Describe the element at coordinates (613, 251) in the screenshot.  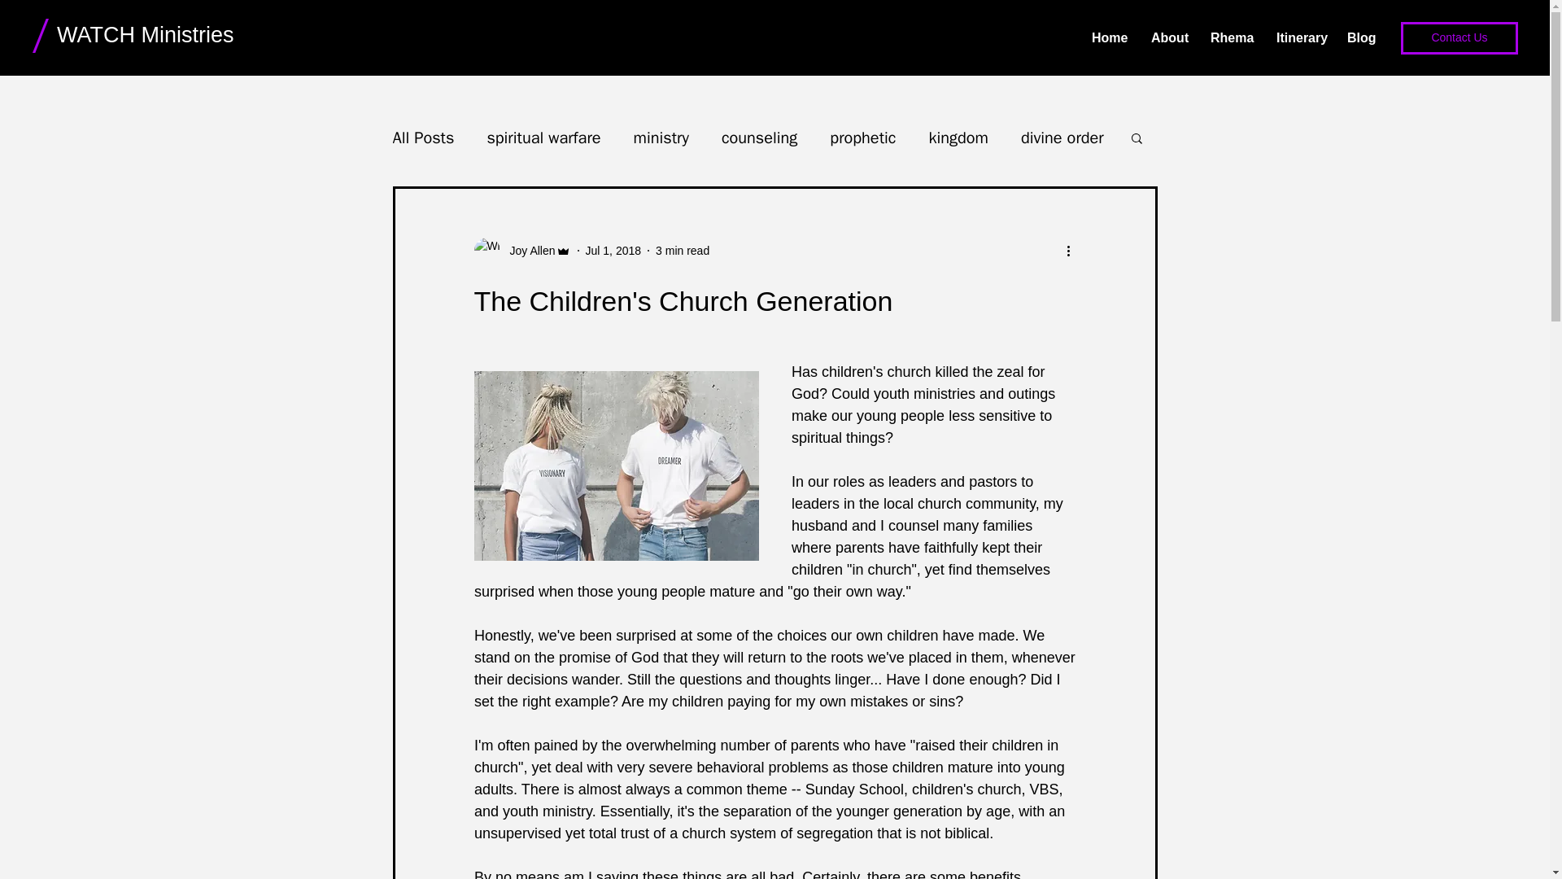
I see `Jul 1, 2018` at that location.